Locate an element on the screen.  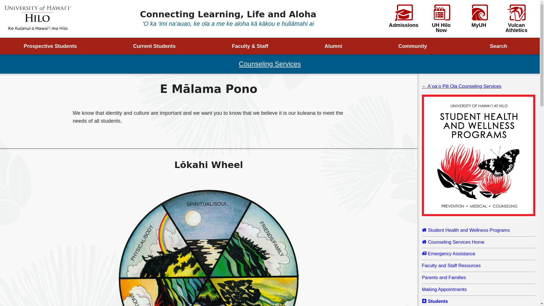
Emergency Assistance is located at coordinates (479, 254).